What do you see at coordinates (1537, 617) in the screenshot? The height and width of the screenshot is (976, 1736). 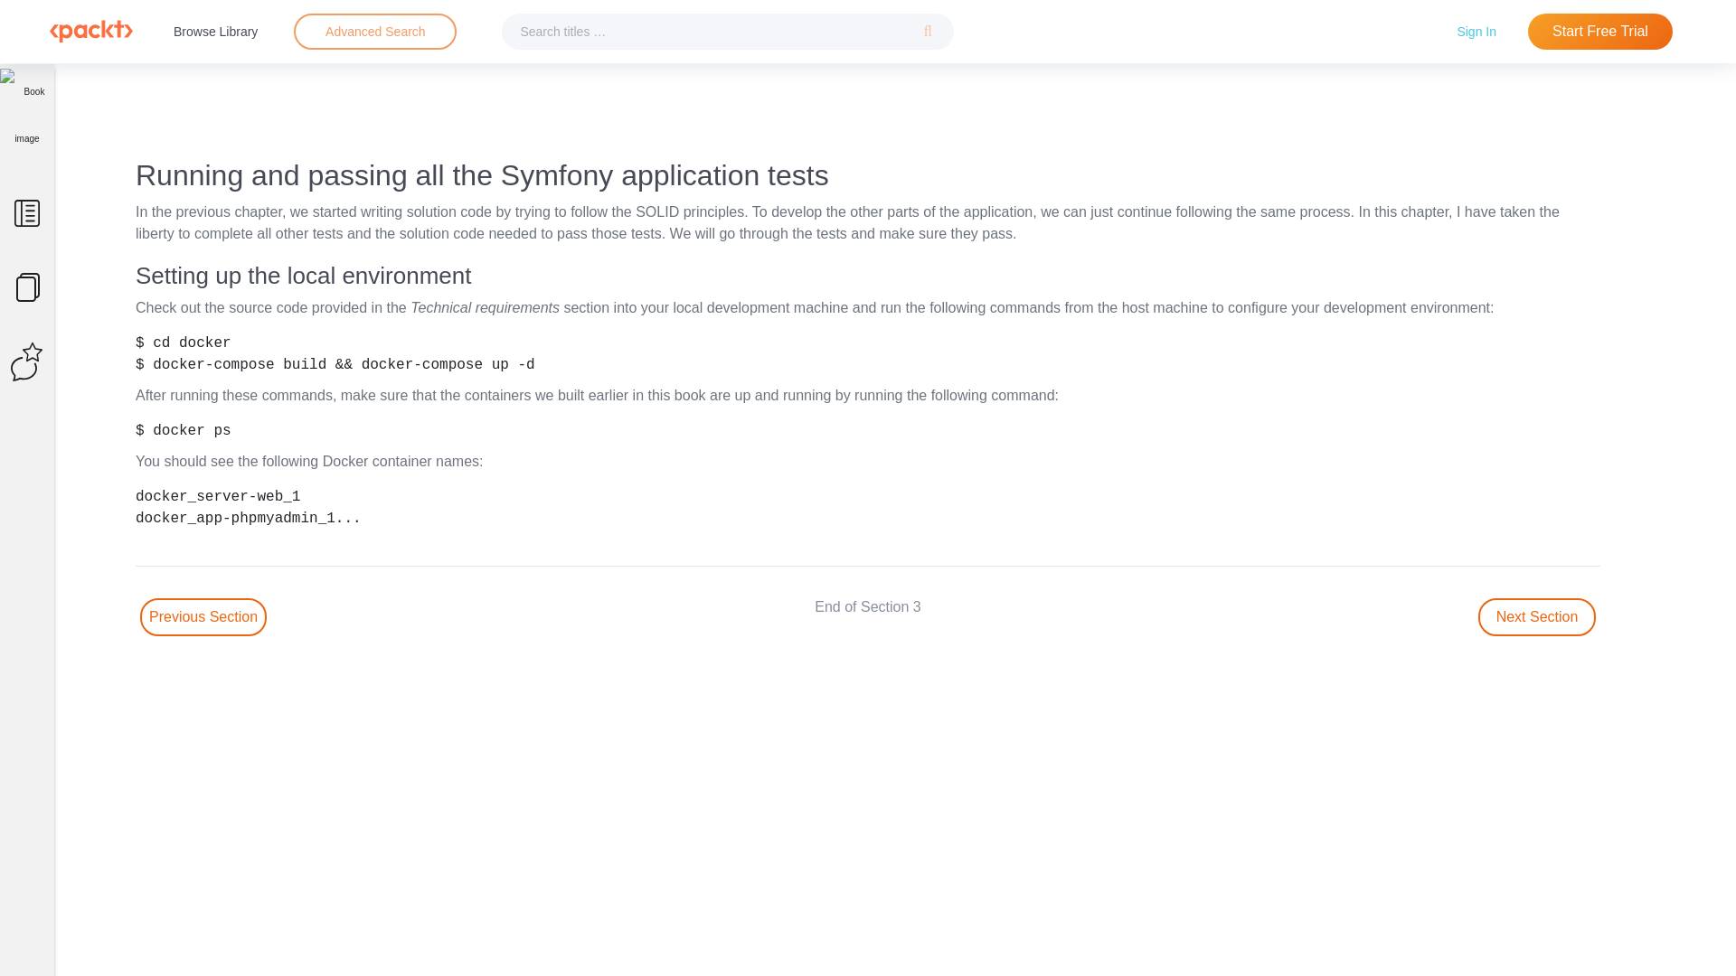 I see `Go to next section` at bounding box center [1537, 617].